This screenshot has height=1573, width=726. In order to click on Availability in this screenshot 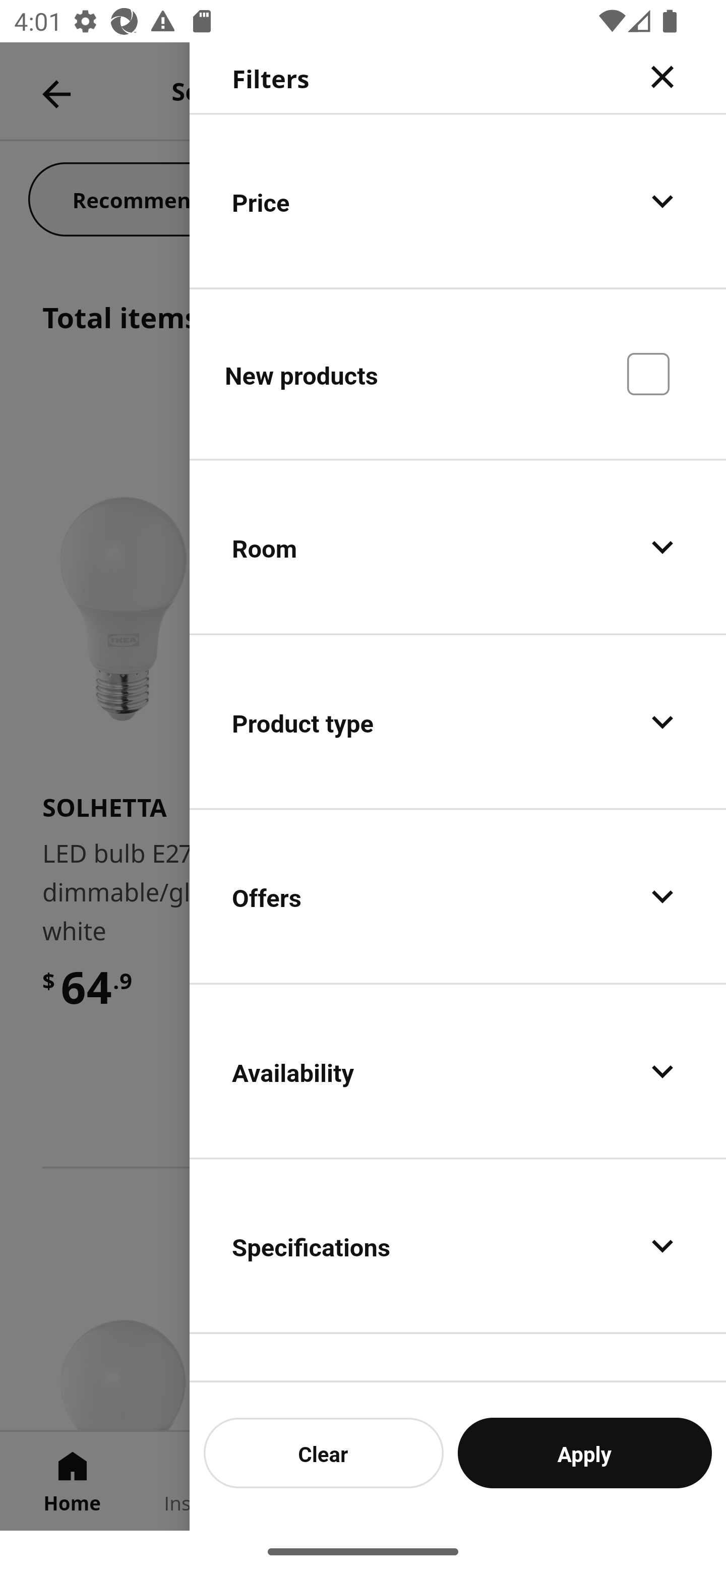, I will do `click(458, 1071)`.